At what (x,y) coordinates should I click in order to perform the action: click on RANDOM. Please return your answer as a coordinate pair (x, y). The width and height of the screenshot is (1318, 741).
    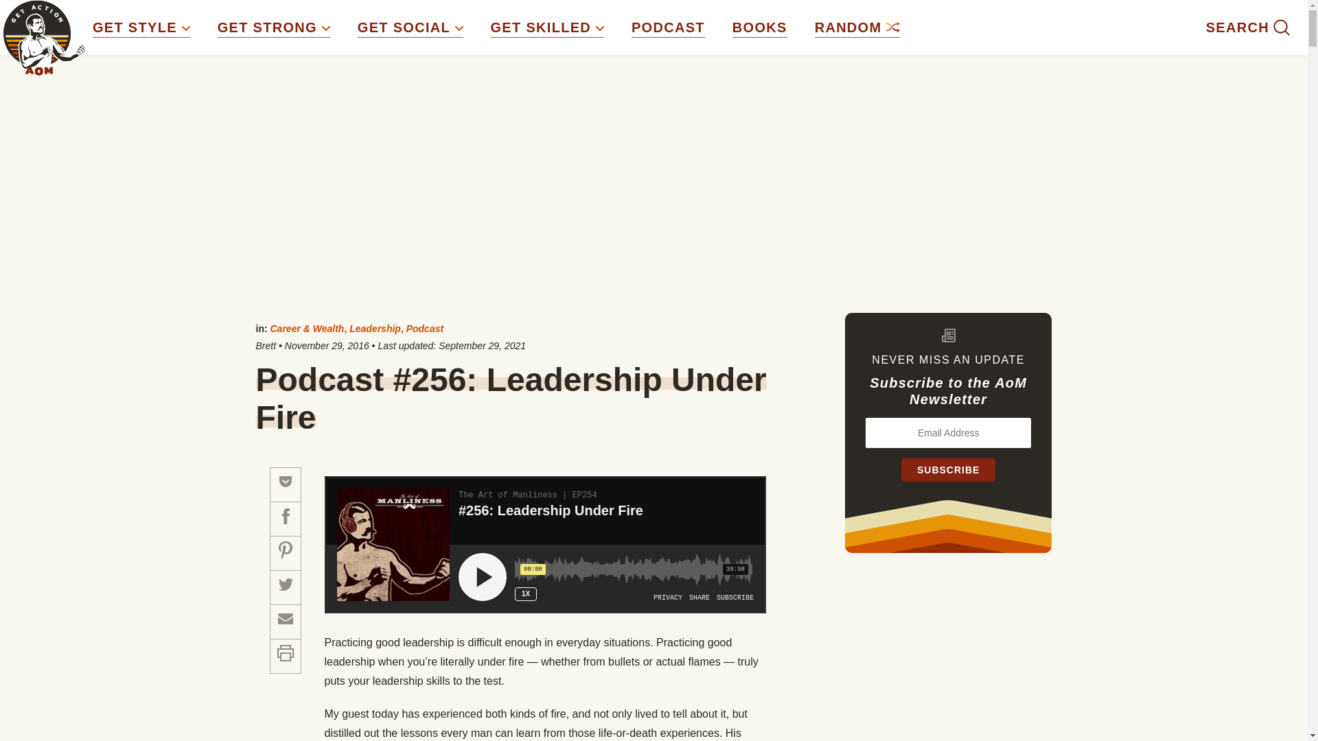
    Looking at the image, I should click on (857, 27).